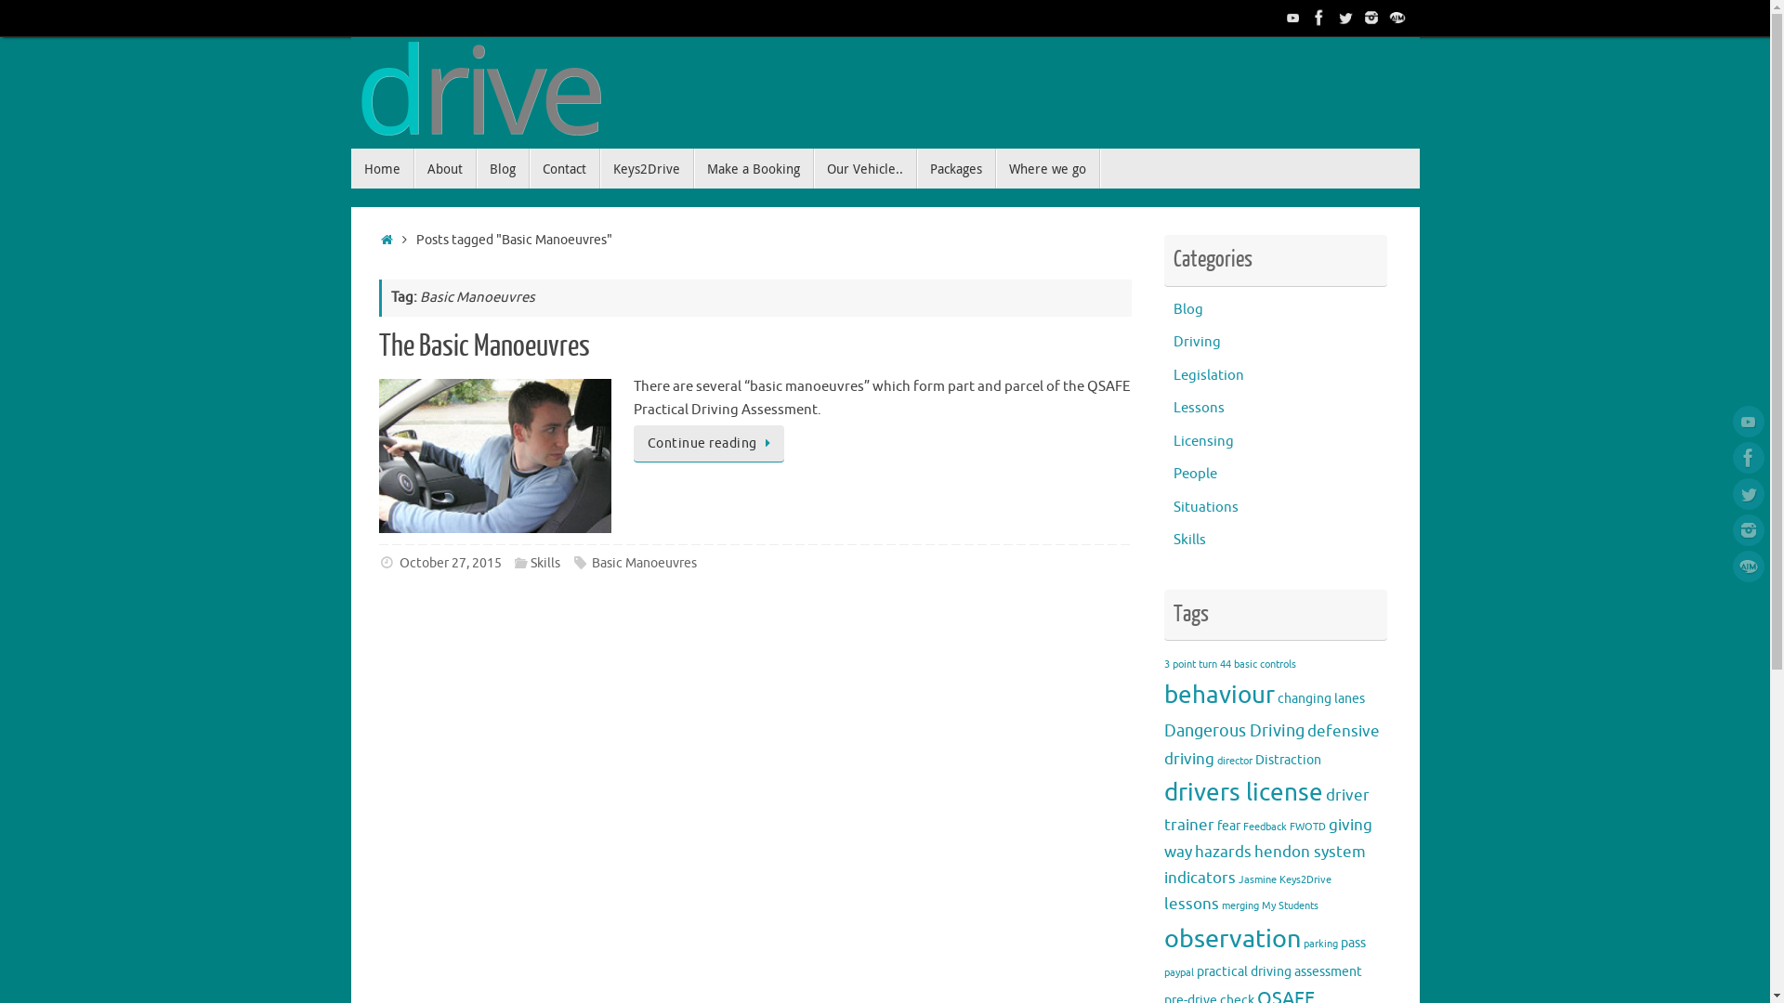 Image resolution: width=1784 pixels, height=1003 pixels. What do you see at coordinates (1749, 567) in the screenshot?
I see `womo` at bounding box center [1749, 567].